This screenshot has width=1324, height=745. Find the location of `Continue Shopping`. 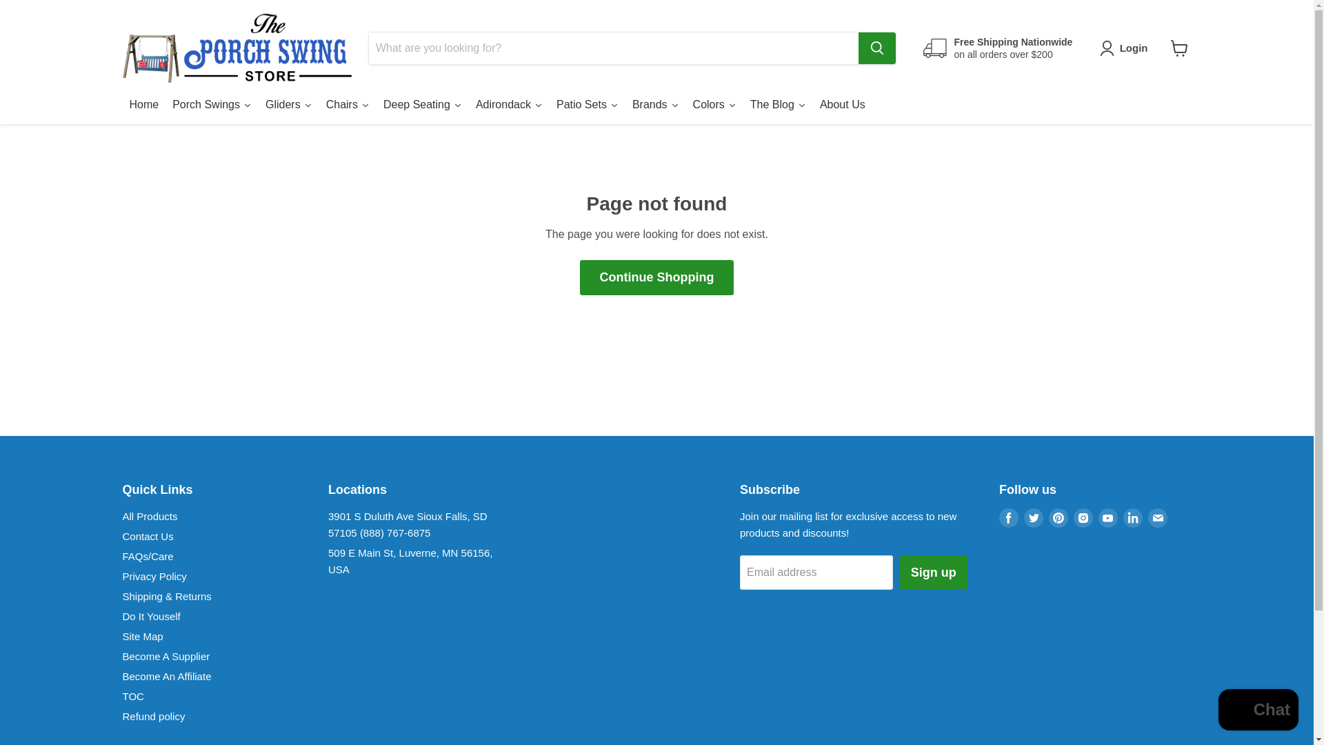

Continue Shopping is located at coordinates (656, 277).